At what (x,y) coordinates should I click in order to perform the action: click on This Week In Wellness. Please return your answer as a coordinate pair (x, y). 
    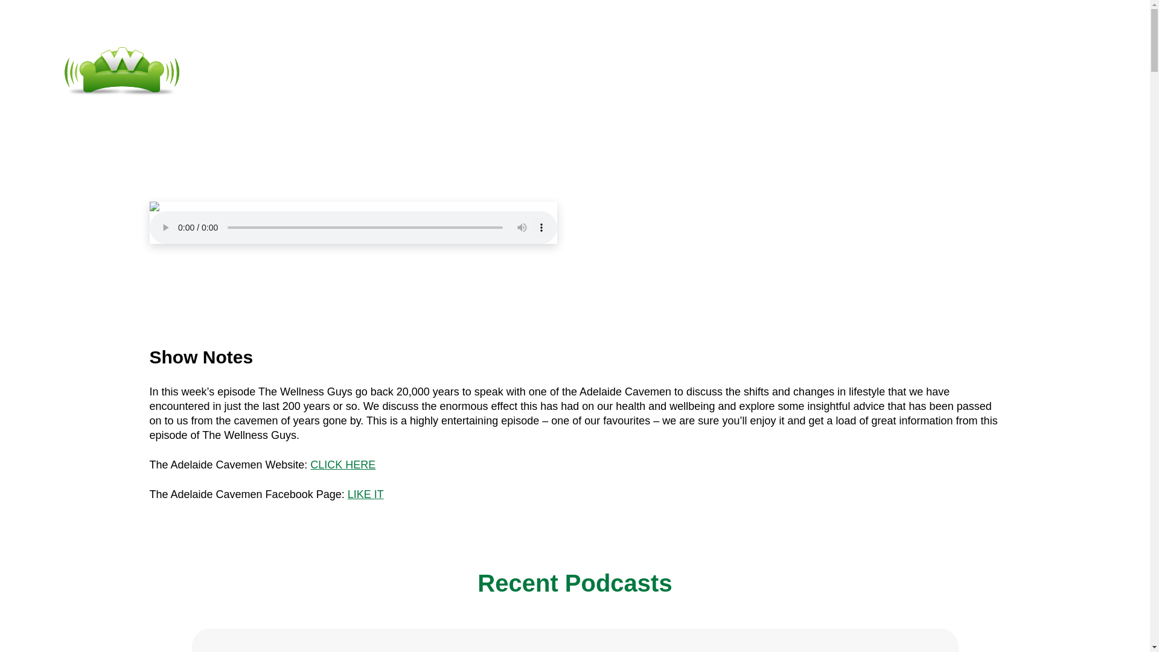
    Looking at the image, I should click on (665, 249).